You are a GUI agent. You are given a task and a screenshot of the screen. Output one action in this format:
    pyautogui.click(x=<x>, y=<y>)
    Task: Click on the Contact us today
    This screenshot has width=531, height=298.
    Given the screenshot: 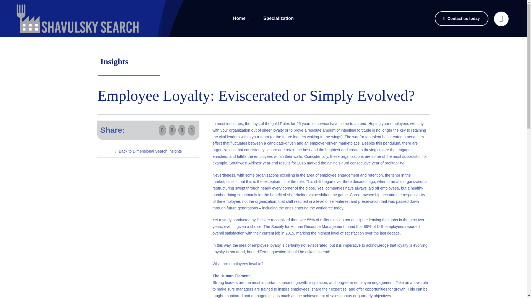 What is the action you would take?
    pyautogui.click(x=462, y=19)
    